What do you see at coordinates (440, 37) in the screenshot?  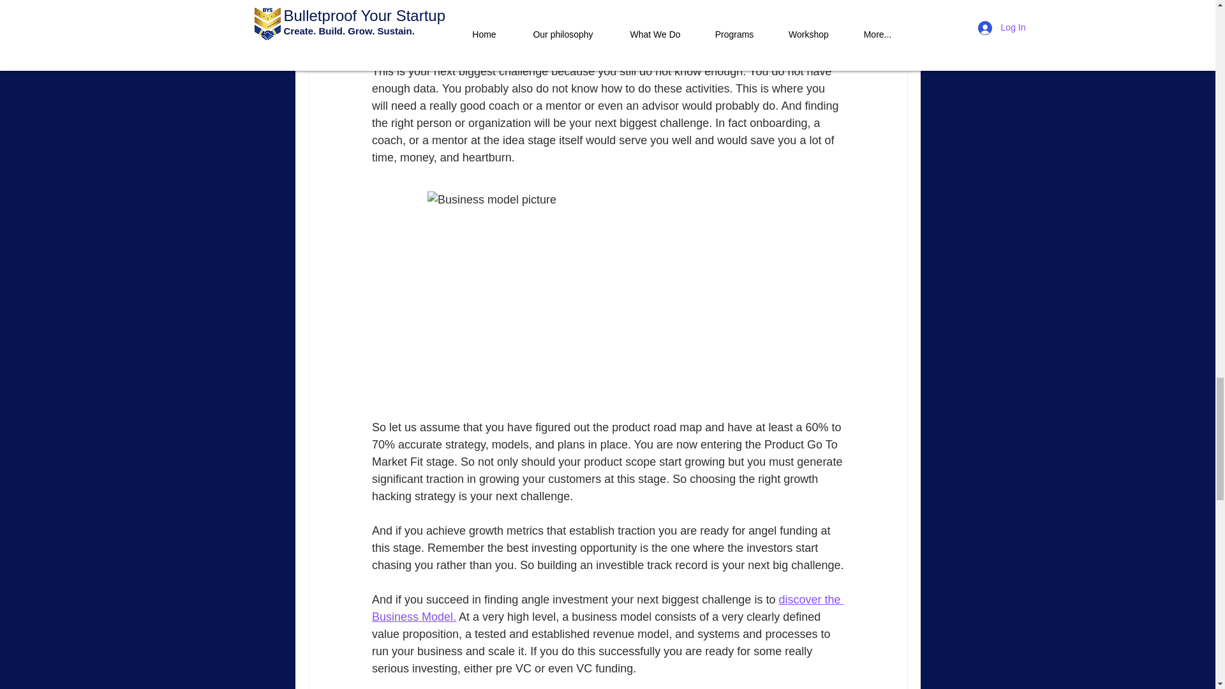 I see `Go to Market Strategy` at bounding box center [440, 37].